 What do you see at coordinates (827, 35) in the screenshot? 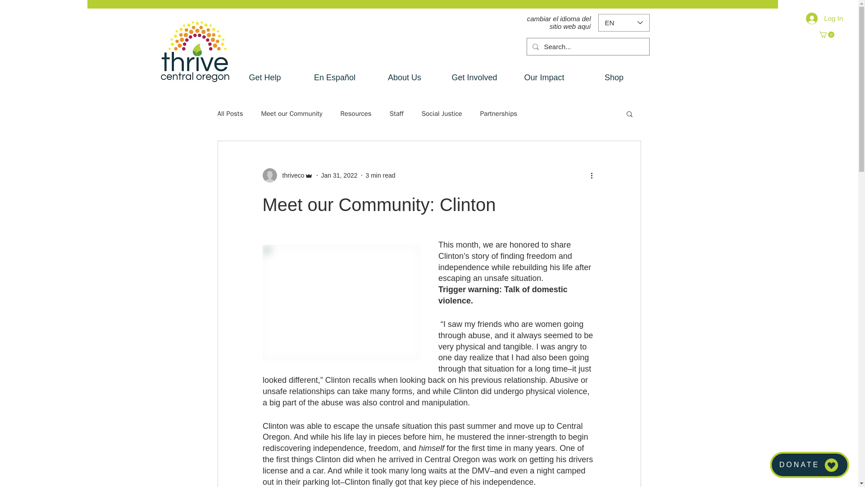
I see `0` at bounding box center [827, 35].